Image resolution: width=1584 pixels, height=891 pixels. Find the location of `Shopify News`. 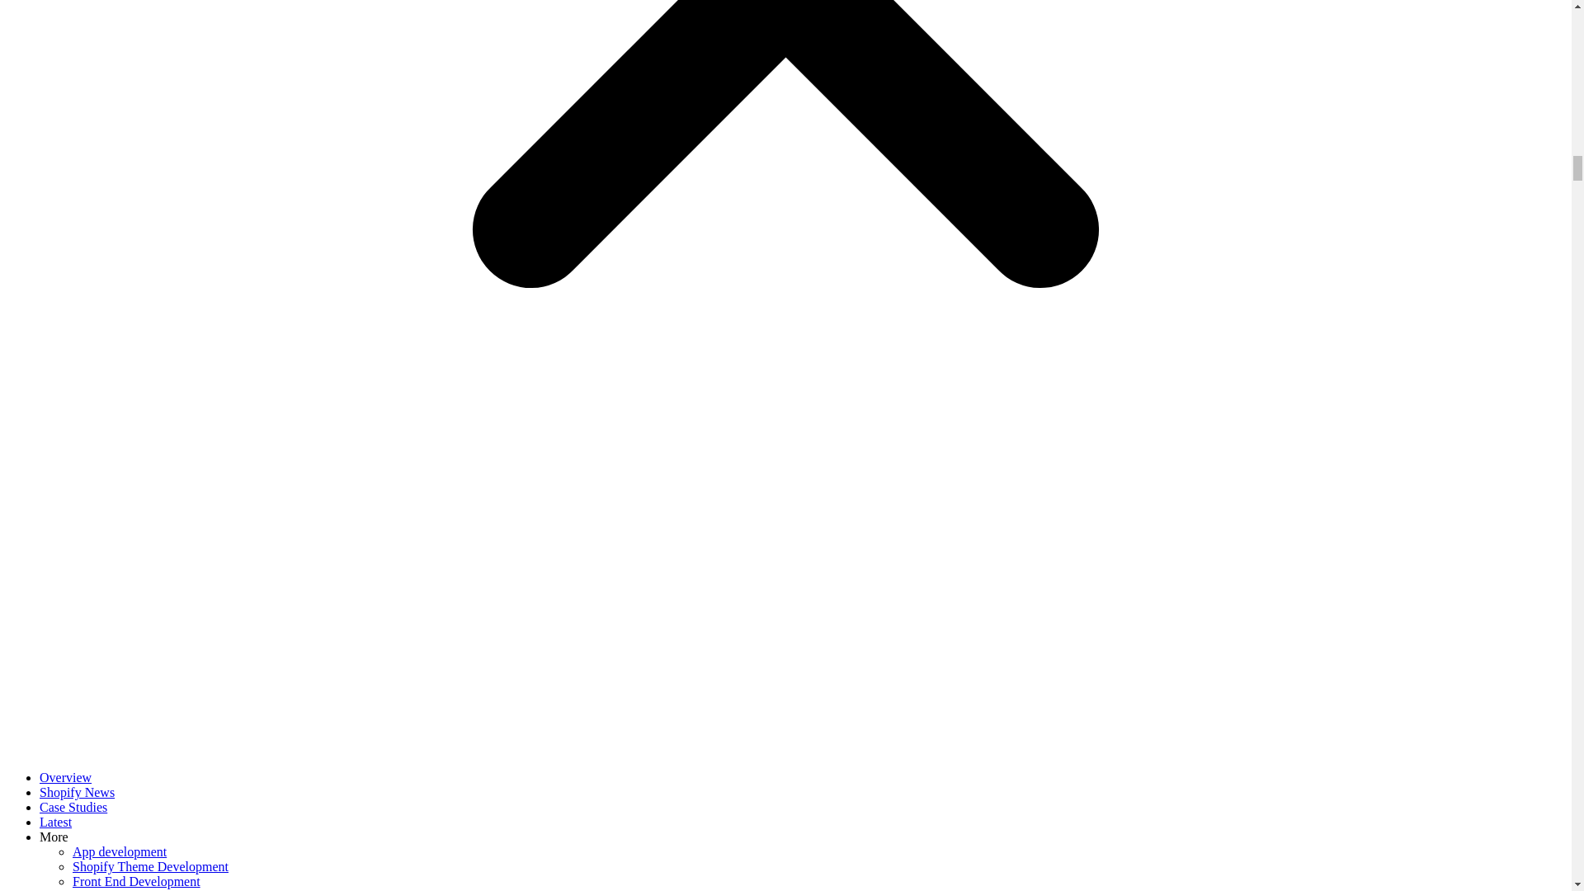

Shopify News is located at coordinates (77, 792).